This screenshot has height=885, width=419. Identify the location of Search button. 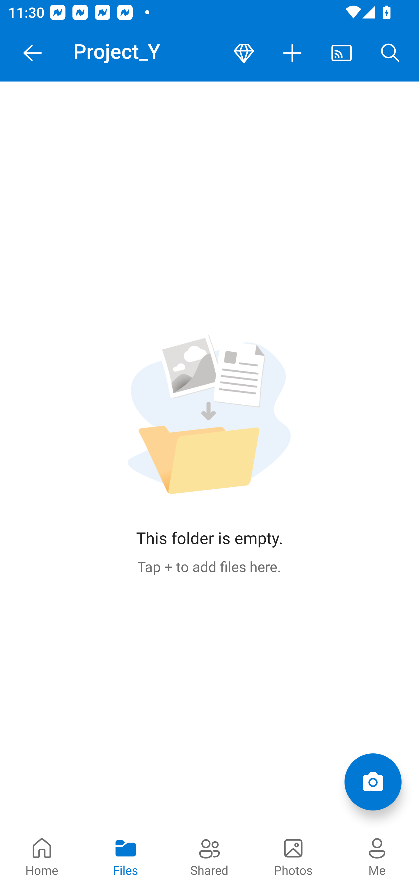
(390, 53).